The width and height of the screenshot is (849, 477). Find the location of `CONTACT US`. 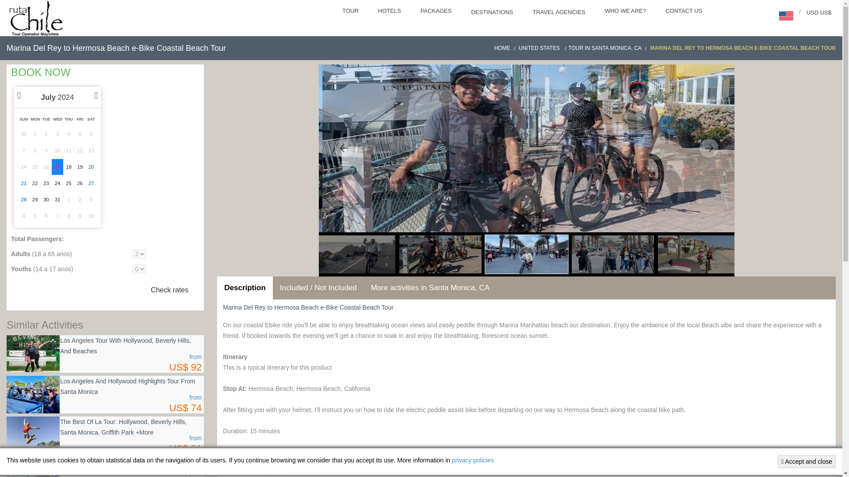

CONTACT US is located at coordinates (685, 11).